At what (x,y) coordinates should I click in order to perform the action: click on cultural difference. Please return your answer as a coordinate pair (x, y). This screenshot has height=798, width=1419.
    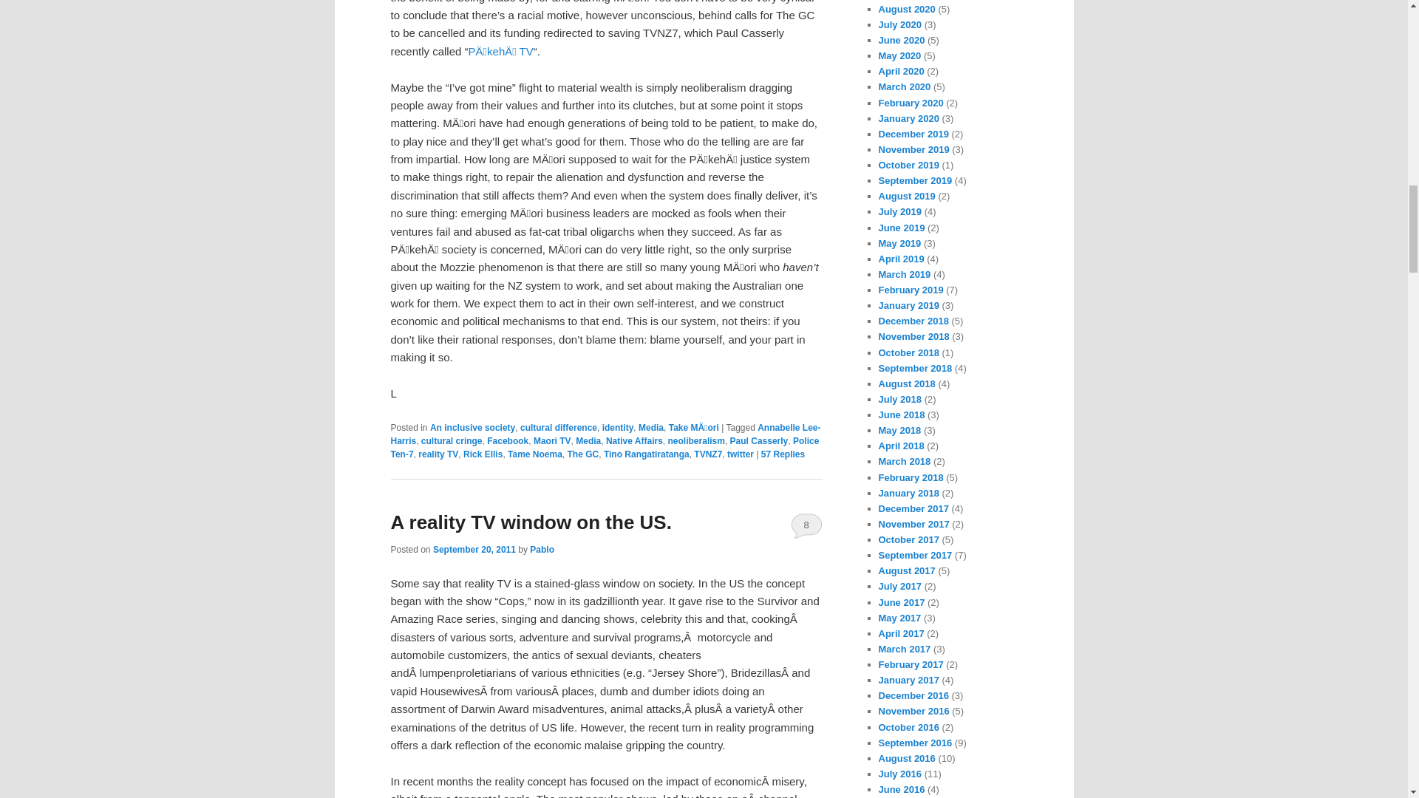
    Looking at the image, I should click on (559, 428).